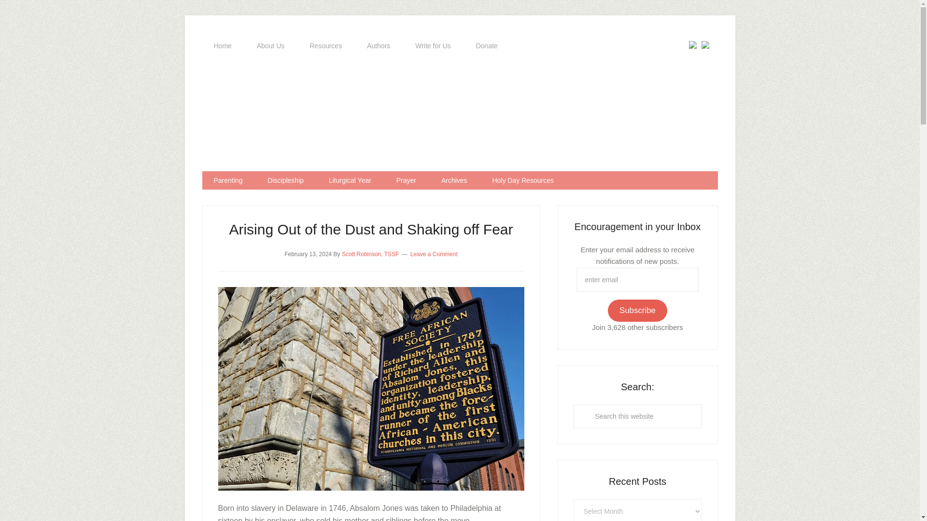 The height and width of the screenshot is (521, 927). Describe the element at coordinates (378, 46) in the screenshot. I see `Authors` at that location.